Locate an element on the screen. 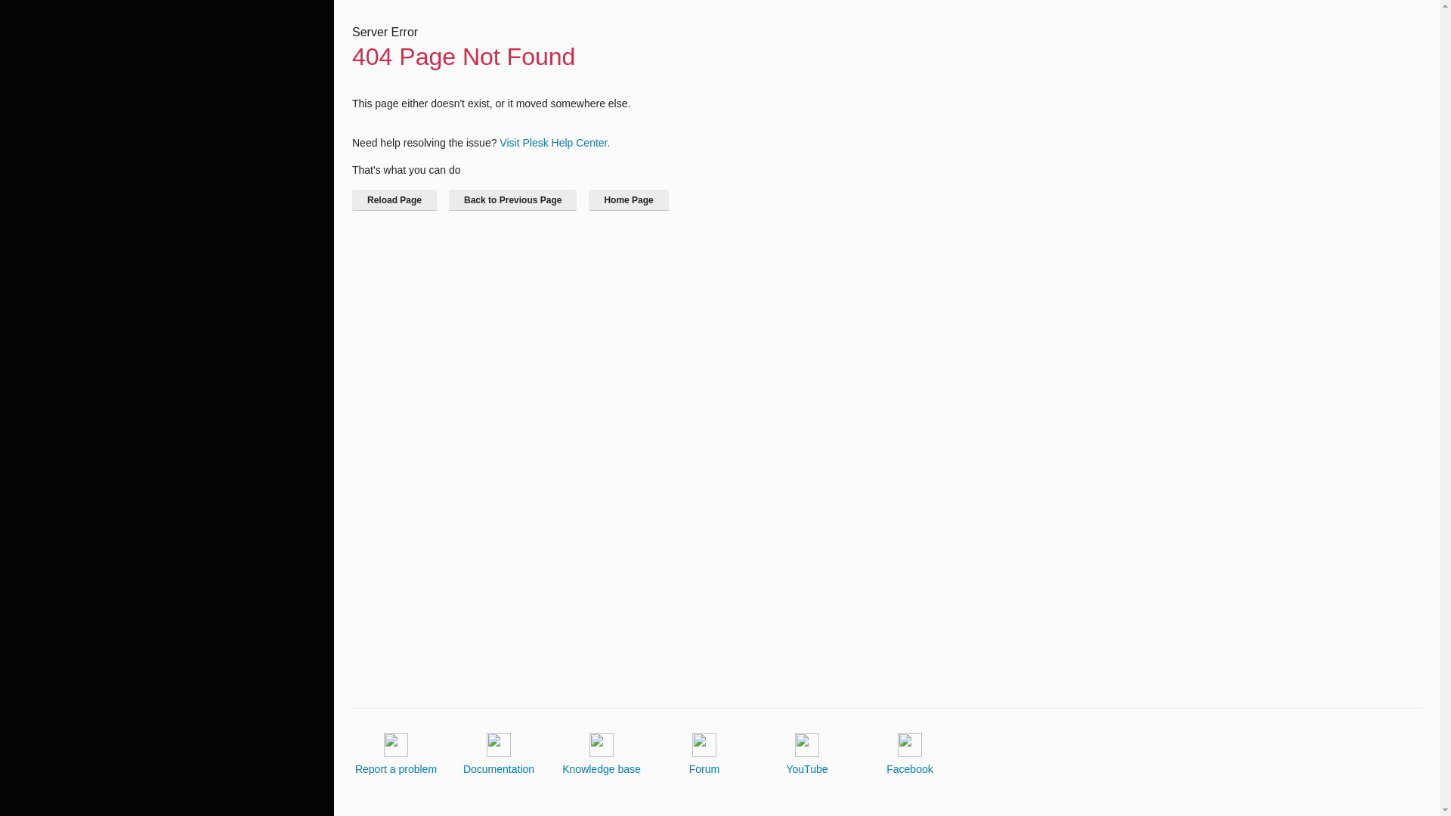  Back to Previous Page is located at coordinates (512, 199).